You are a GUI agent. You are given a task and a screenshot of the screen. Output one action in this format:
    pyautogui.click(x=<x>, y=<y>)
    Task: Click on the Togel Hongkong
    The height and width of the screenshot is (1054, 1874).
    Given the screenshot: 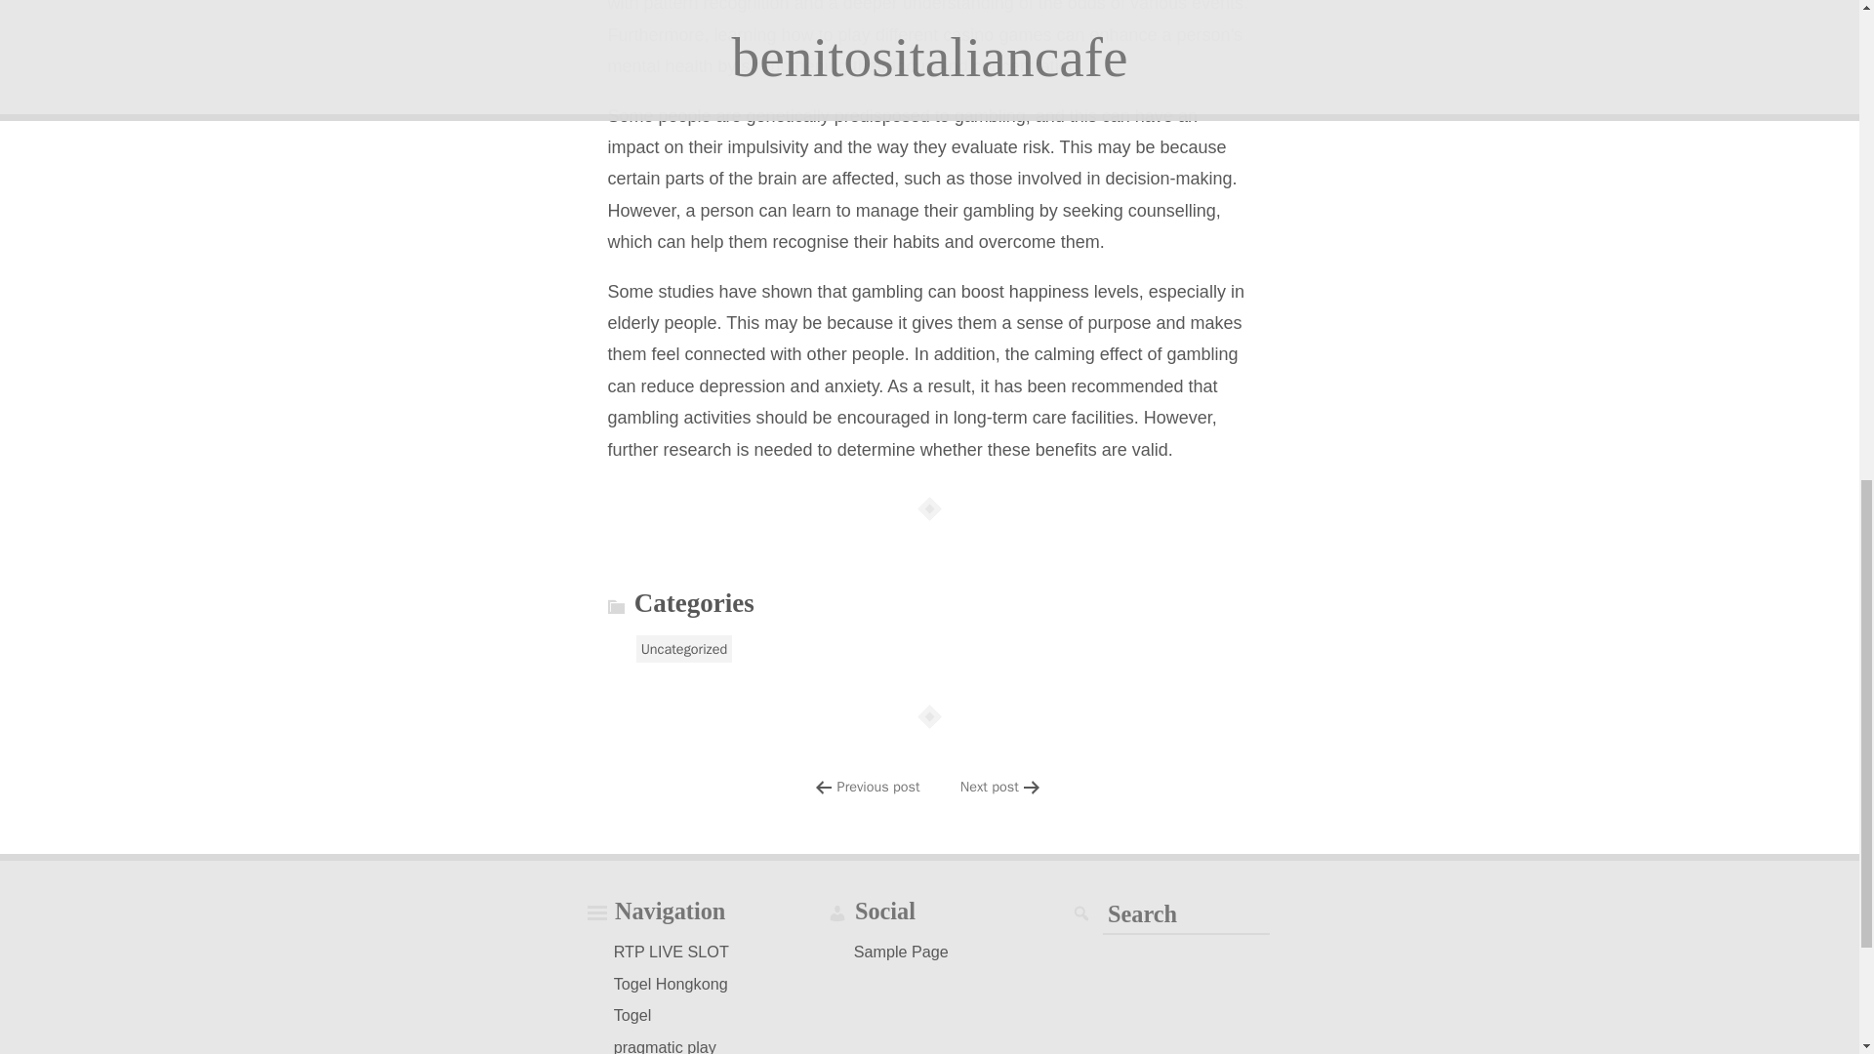 What is the action you would take?
    pyautogui.click(x=671, y=983)
    